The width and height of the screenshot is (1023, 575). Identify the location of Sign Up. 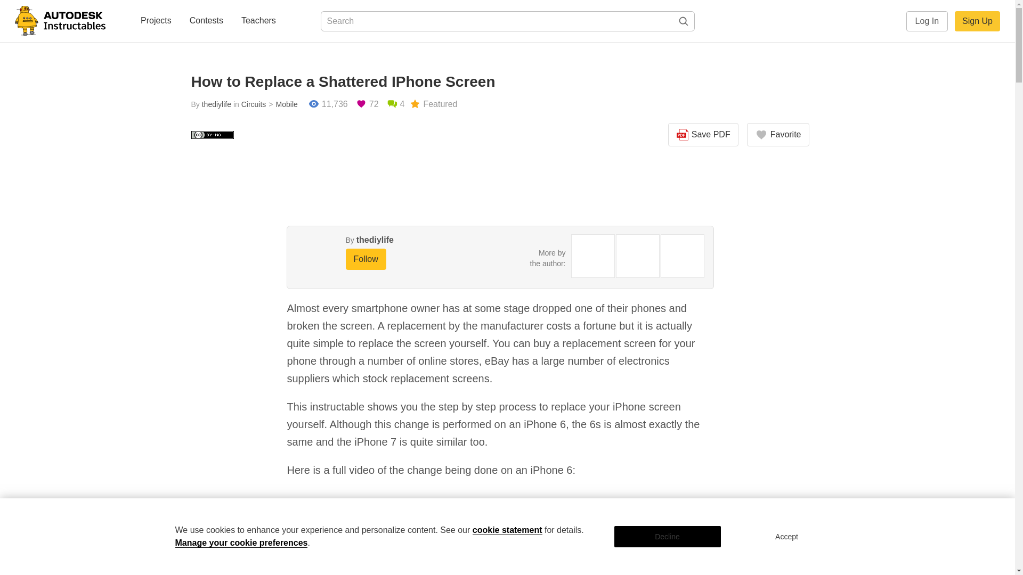
(977, 21).